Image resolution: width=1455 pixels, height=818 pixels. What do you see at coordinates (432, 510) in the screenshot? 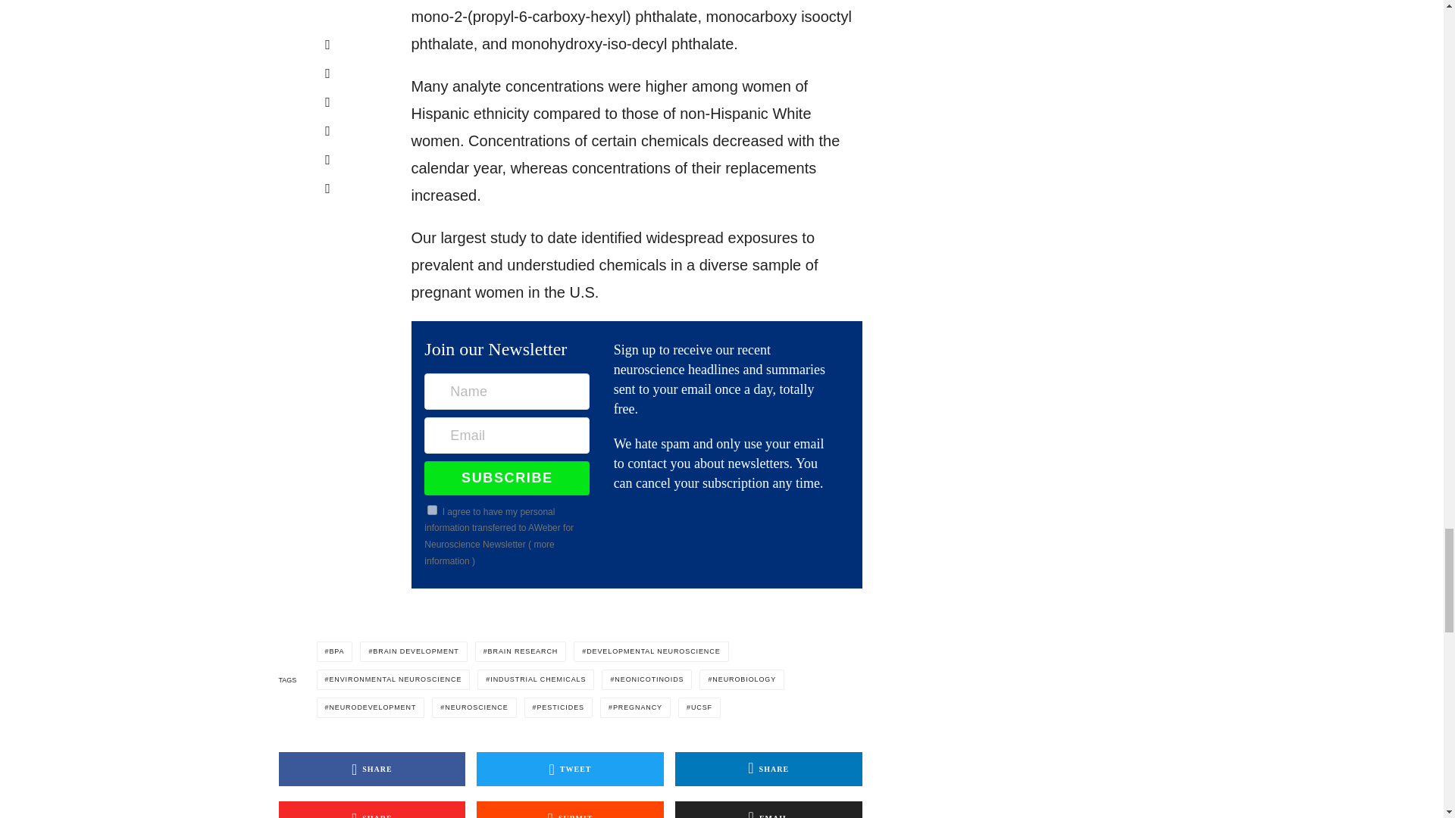
I see `on` at bounding box center [432, 510].